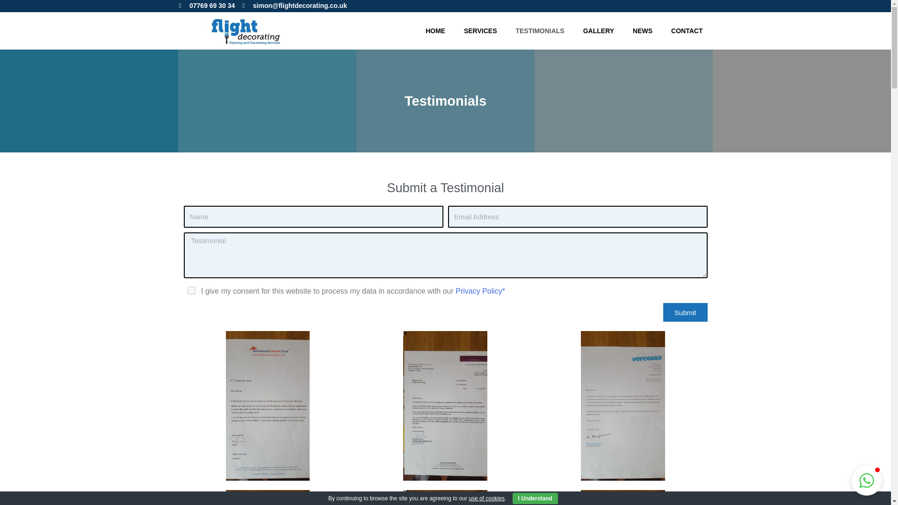 This screenshot has height=505, width=898. What do you see at coordinates (535, 498) in the screenshot?
I see `I Understand` at bounding box center [535, 498].